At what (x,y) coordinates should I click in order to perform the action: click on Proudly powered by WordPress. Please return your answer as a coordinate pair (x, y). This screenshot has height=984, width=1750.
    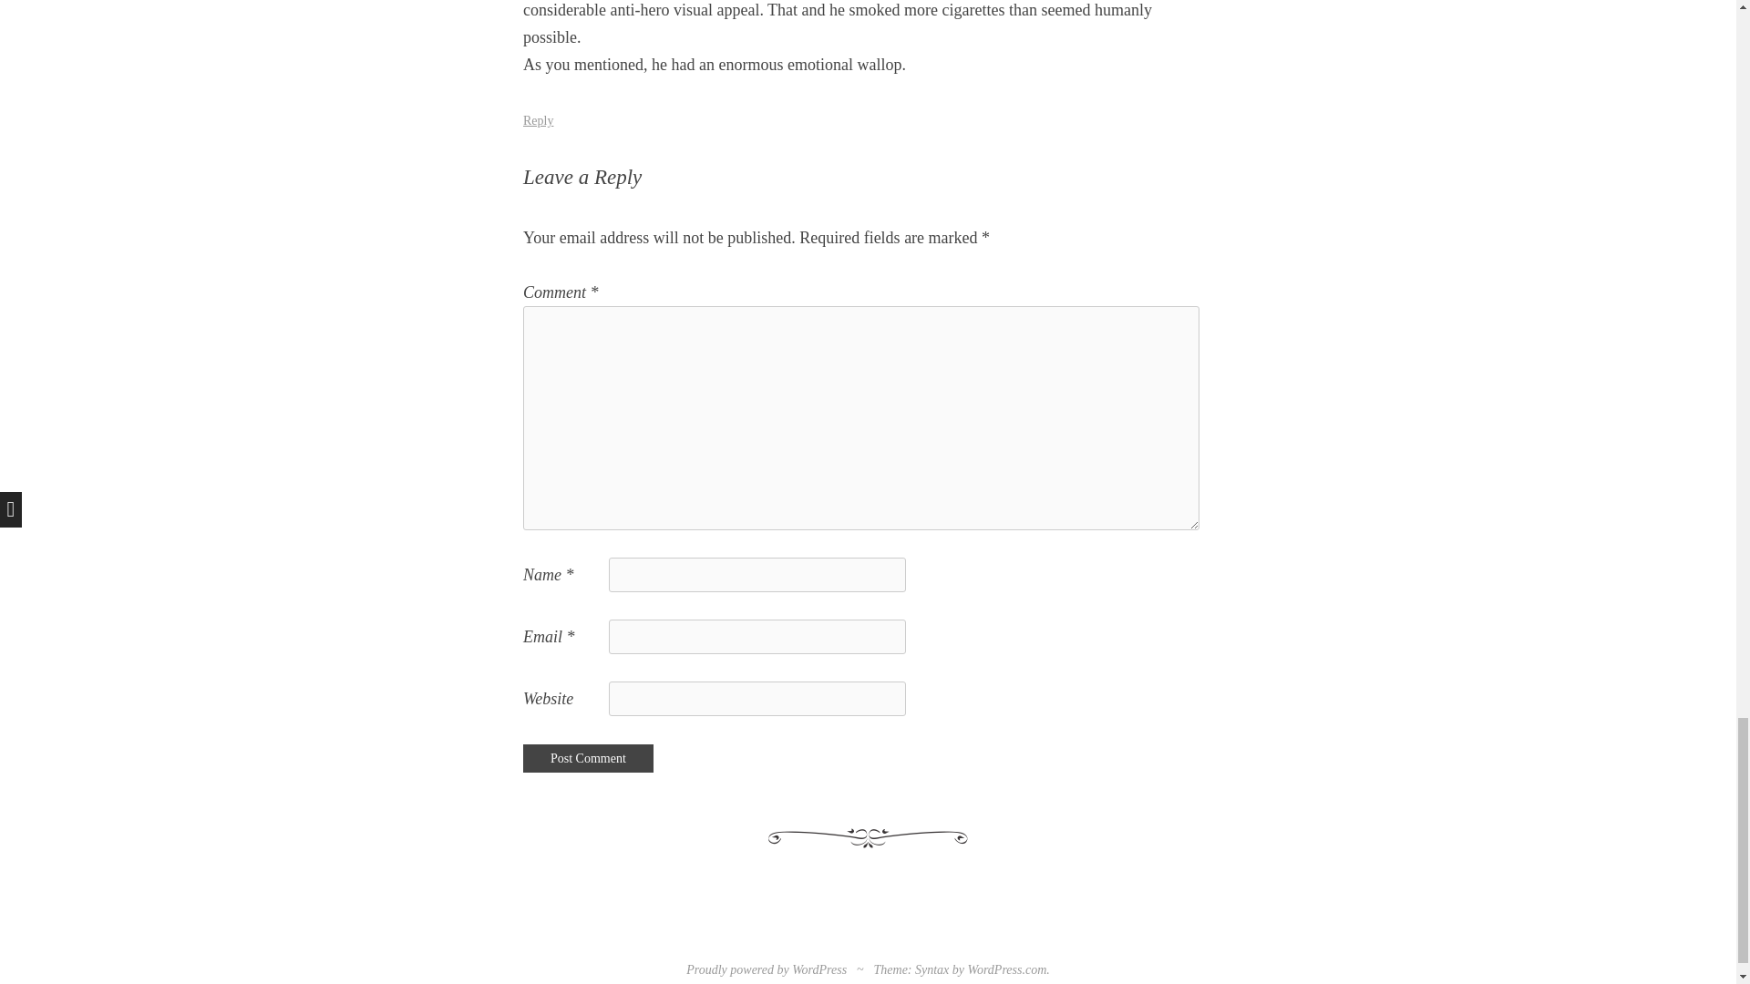
    Looking at the image, I should click on (766, 969).